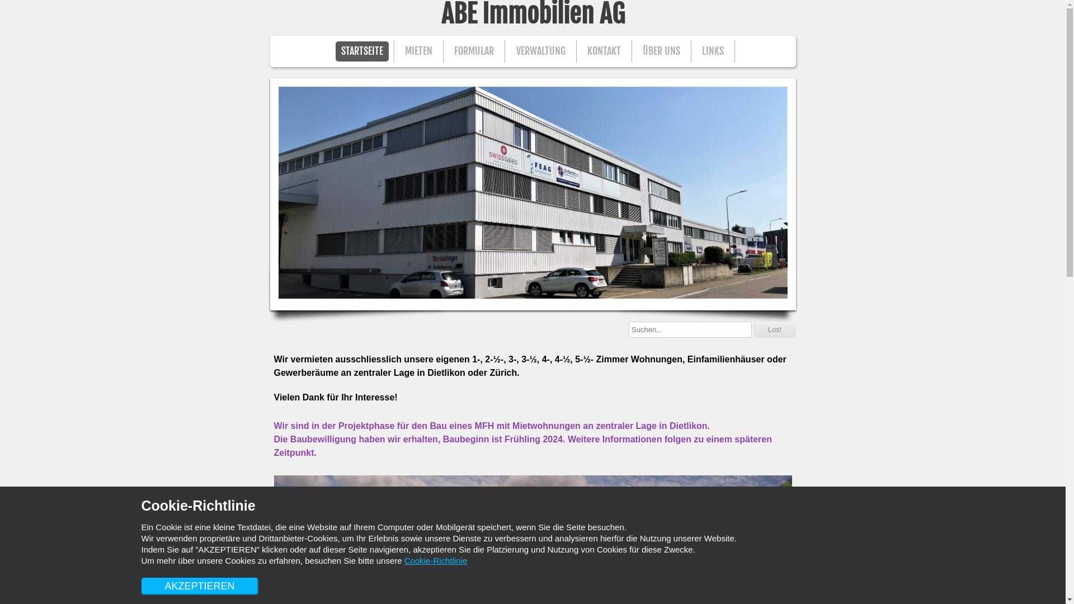  What do you see at coordinates (418, 51) in the screenshot?
I see `MIETEN` at bounding box center [418, 51].